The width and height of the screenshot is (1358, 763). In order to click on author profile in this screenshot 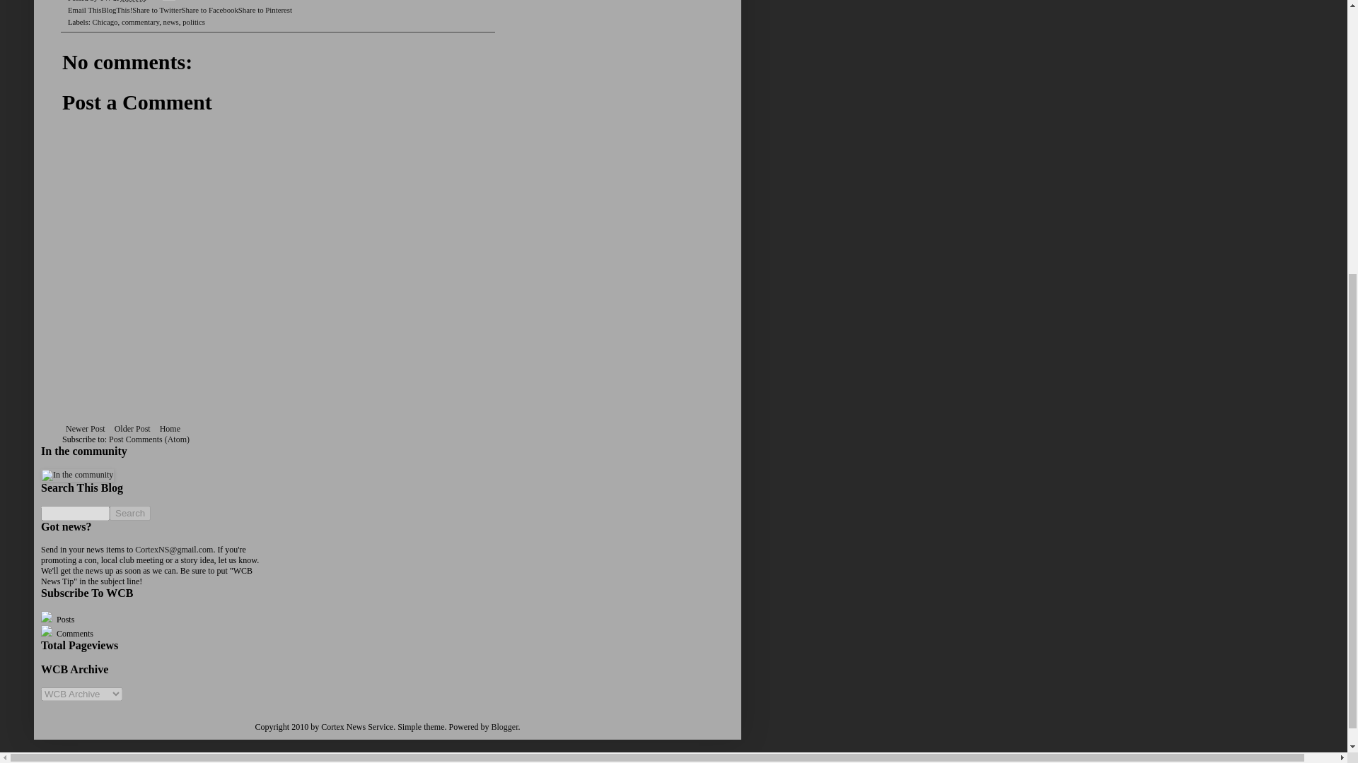, I will do `click(106, 1)`.